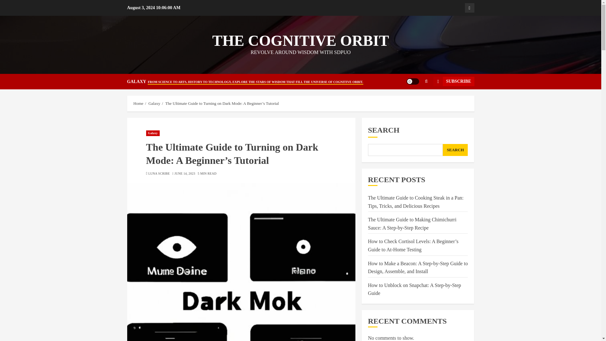  What do you see at coordinates (154, 103) in the screenshot?
I see `Galaxy` at bounding box center [154, 103].